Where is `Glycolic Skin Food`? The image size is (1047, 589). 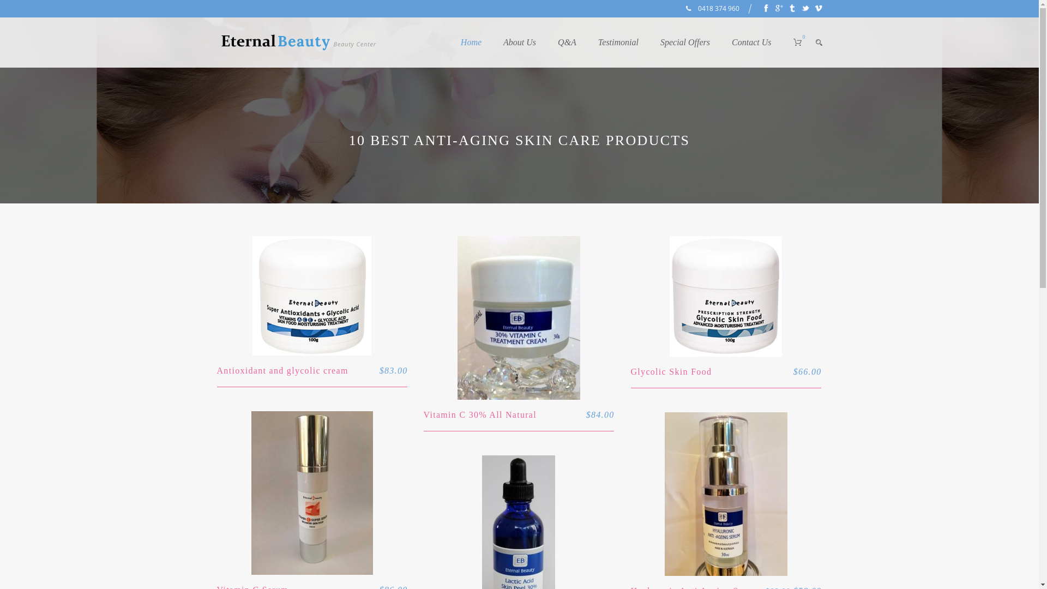 Glycolic Skin Food is located at coordinates (671, 372).